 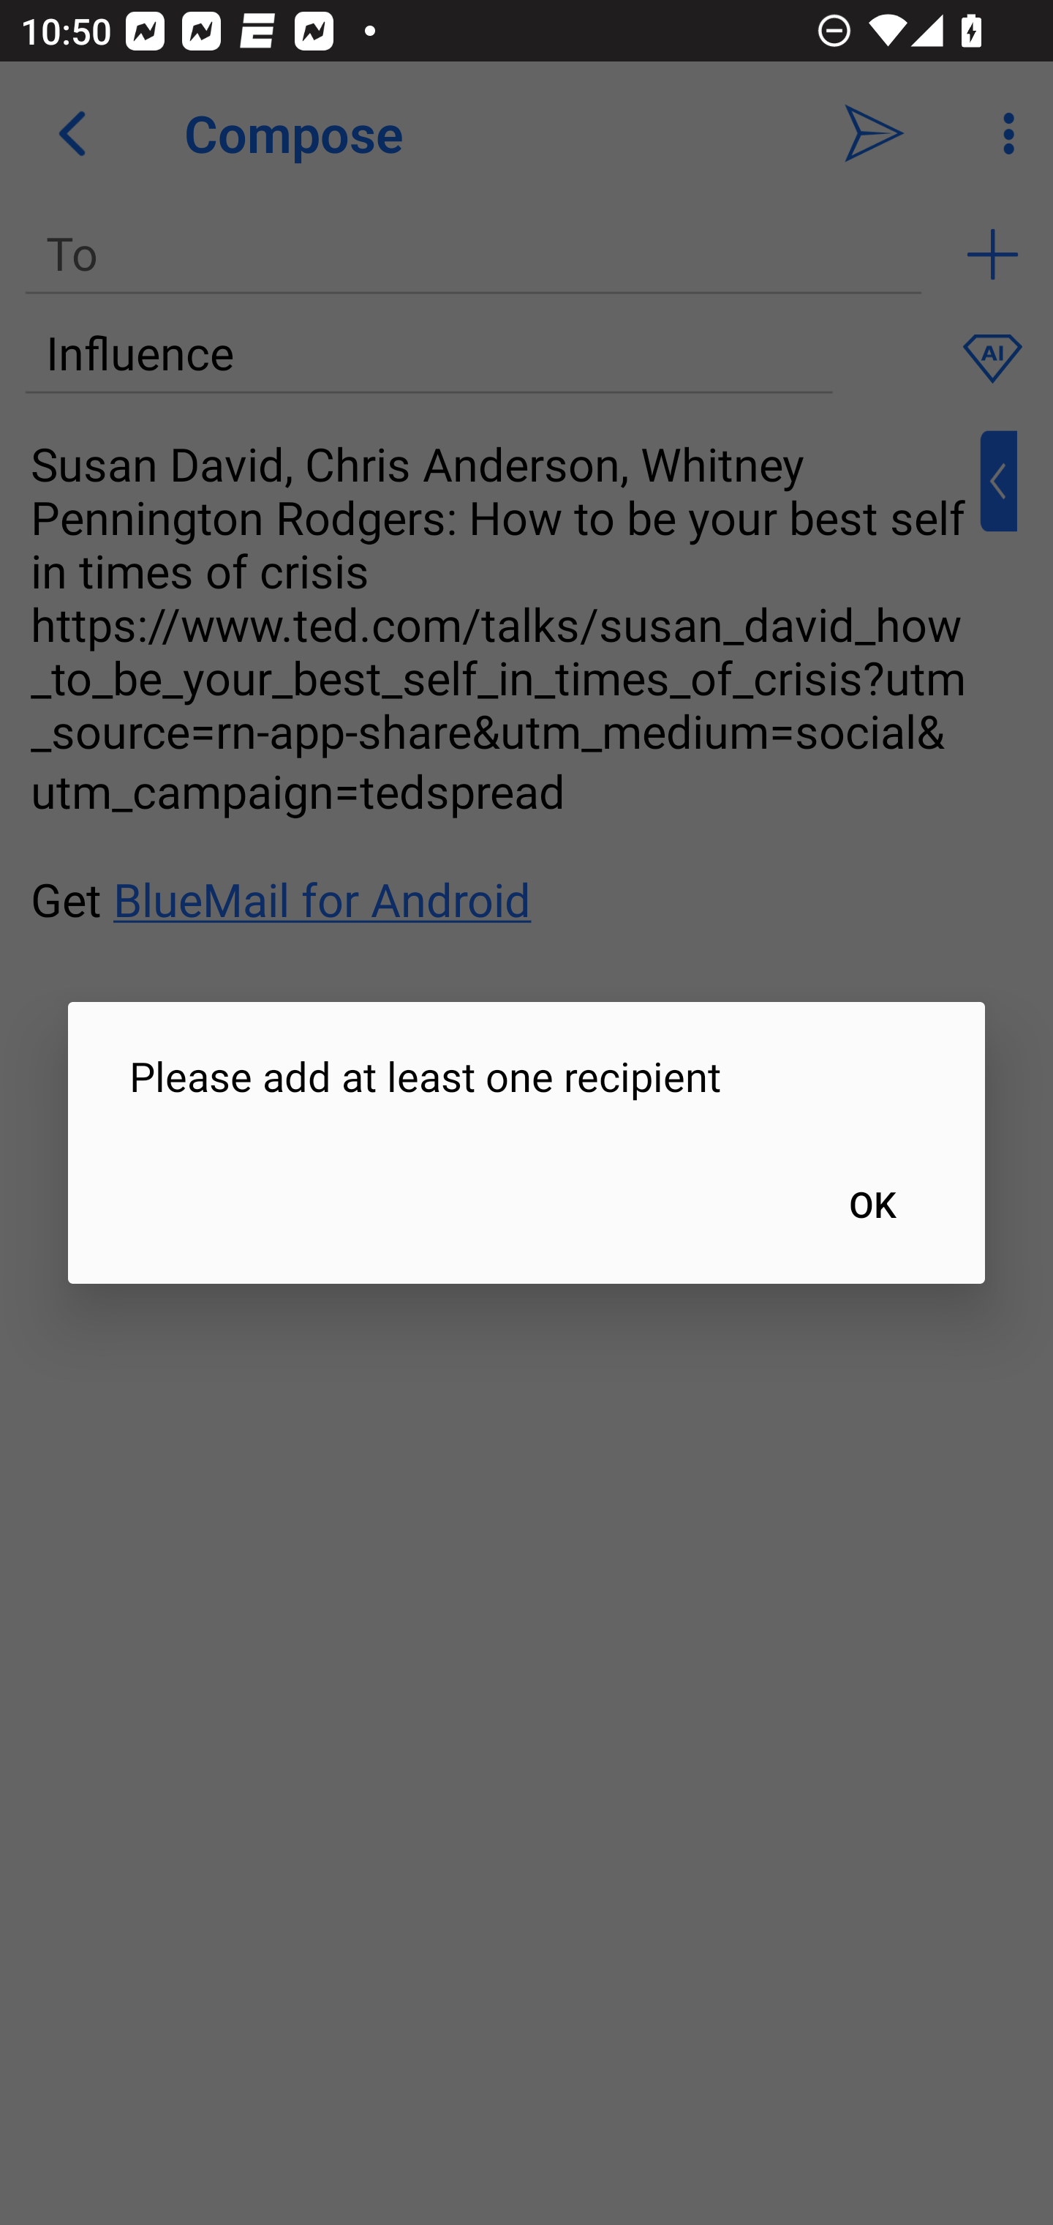 I want to click on OK, so click(x=872, y=1203).